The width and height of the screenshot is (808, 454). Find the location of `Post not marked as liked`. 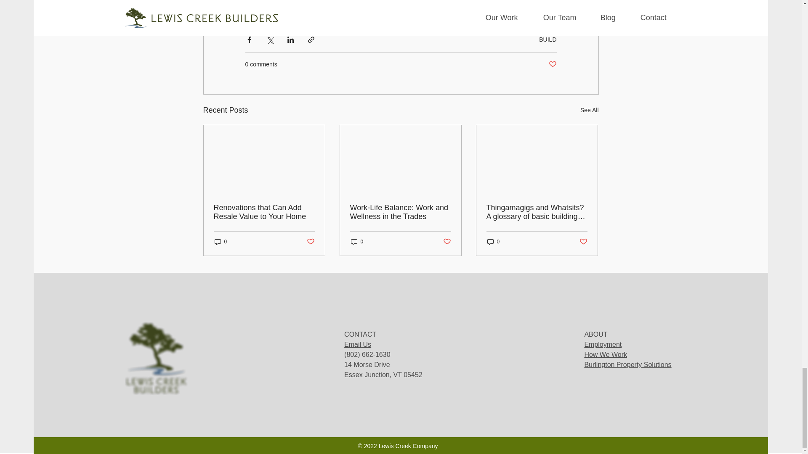

Post not marked as liked is located at coordinates (447, 242).